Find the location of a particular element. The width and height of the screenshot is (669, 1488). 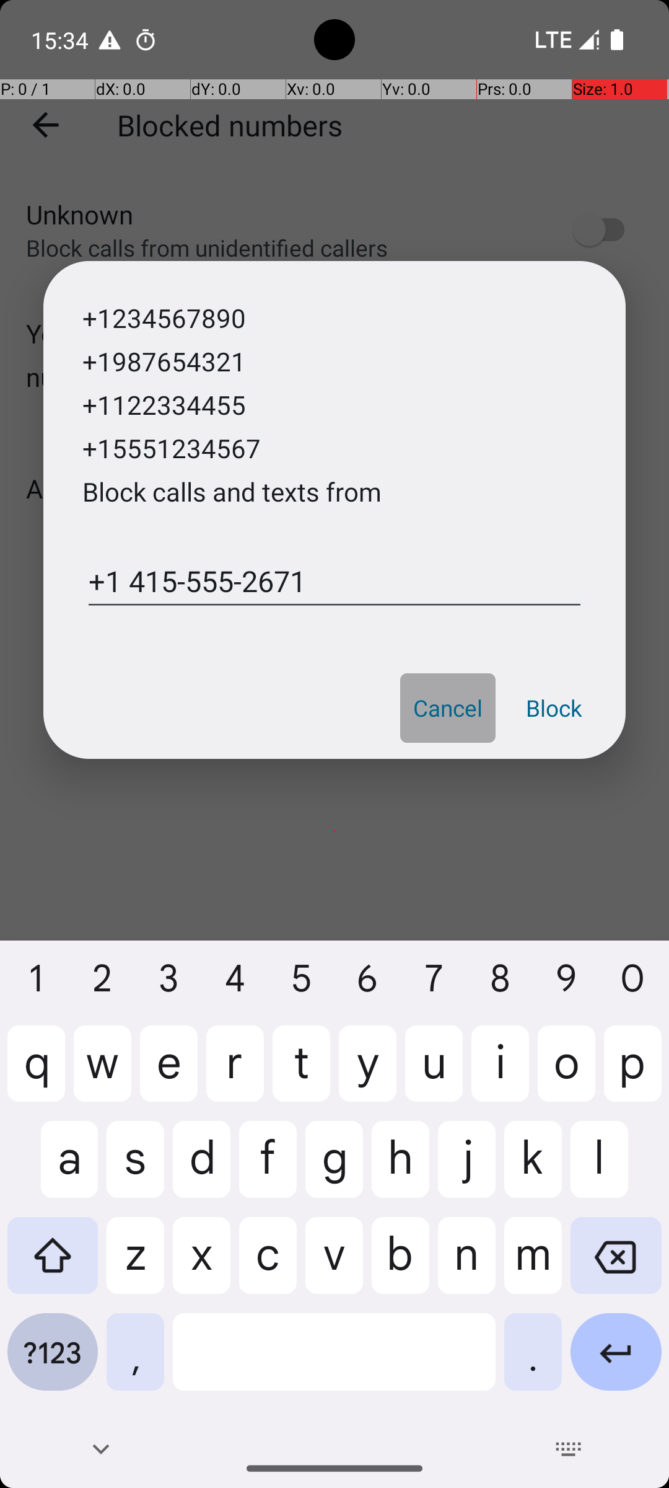

w is located at coordinates (103, 1073).